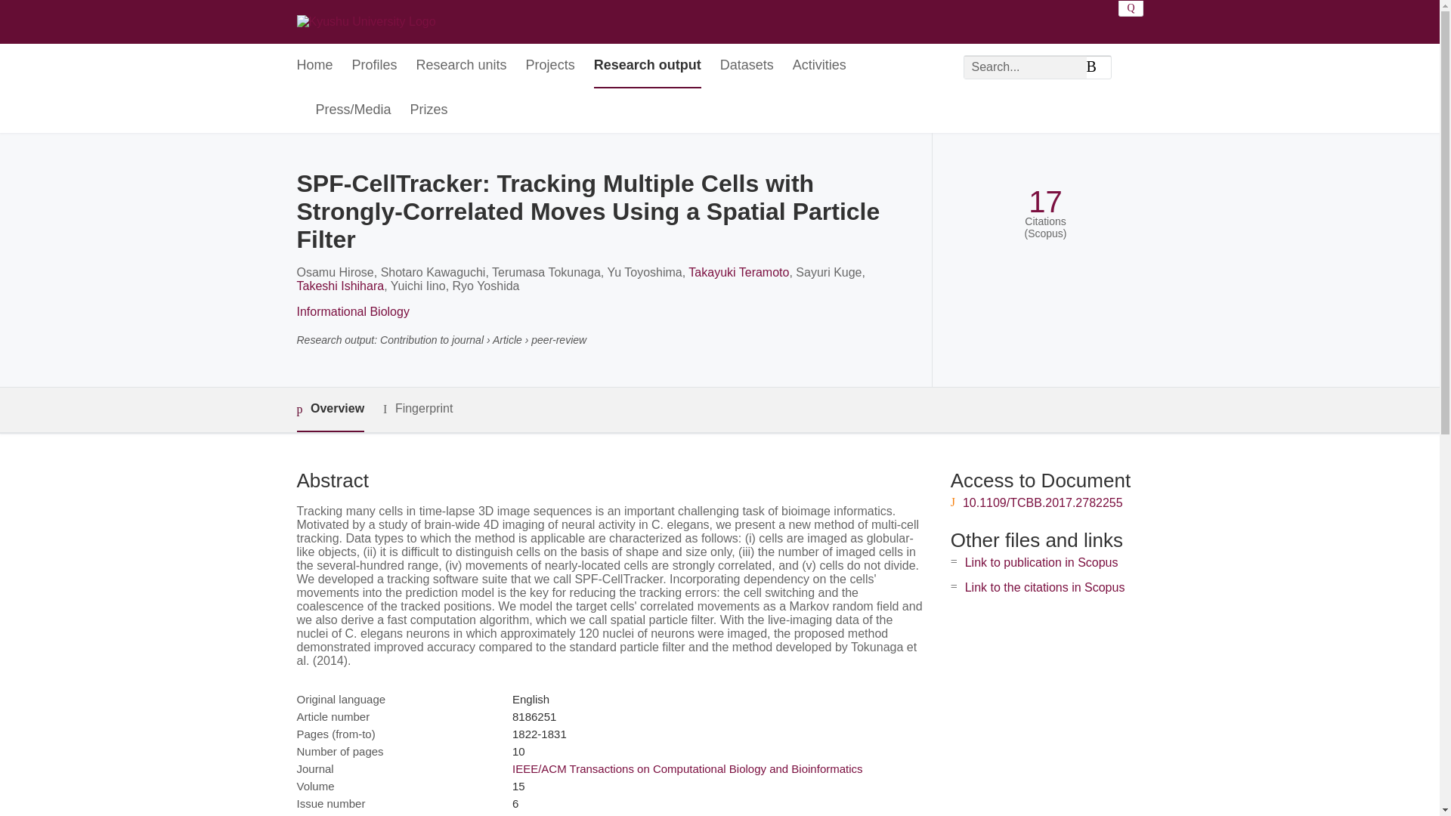  I want to click on 17, so click(1045, 202).